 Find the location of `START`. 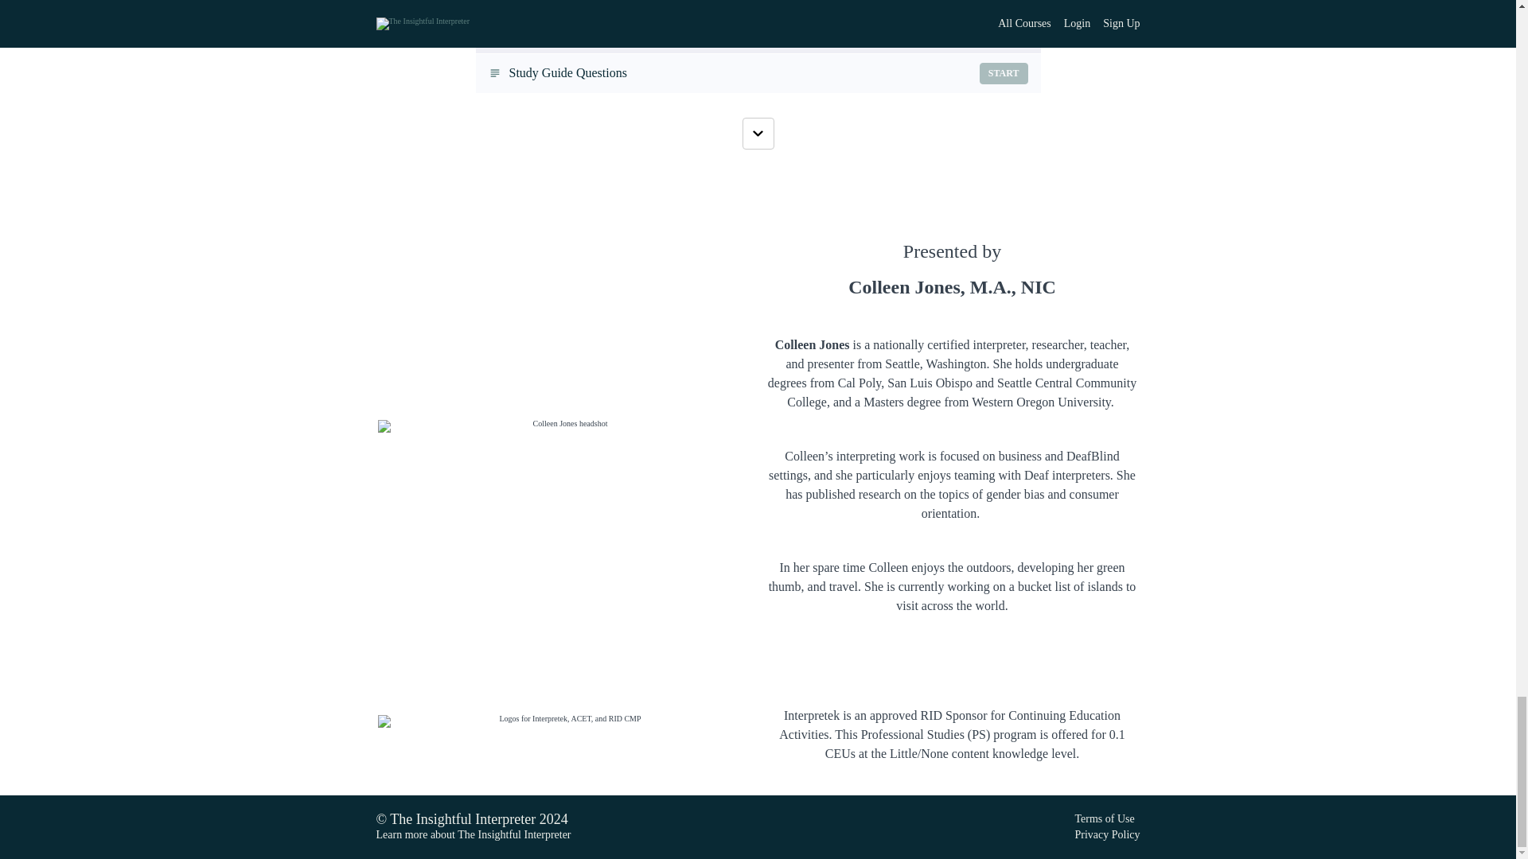

START is located at coordinates (1004, 0).